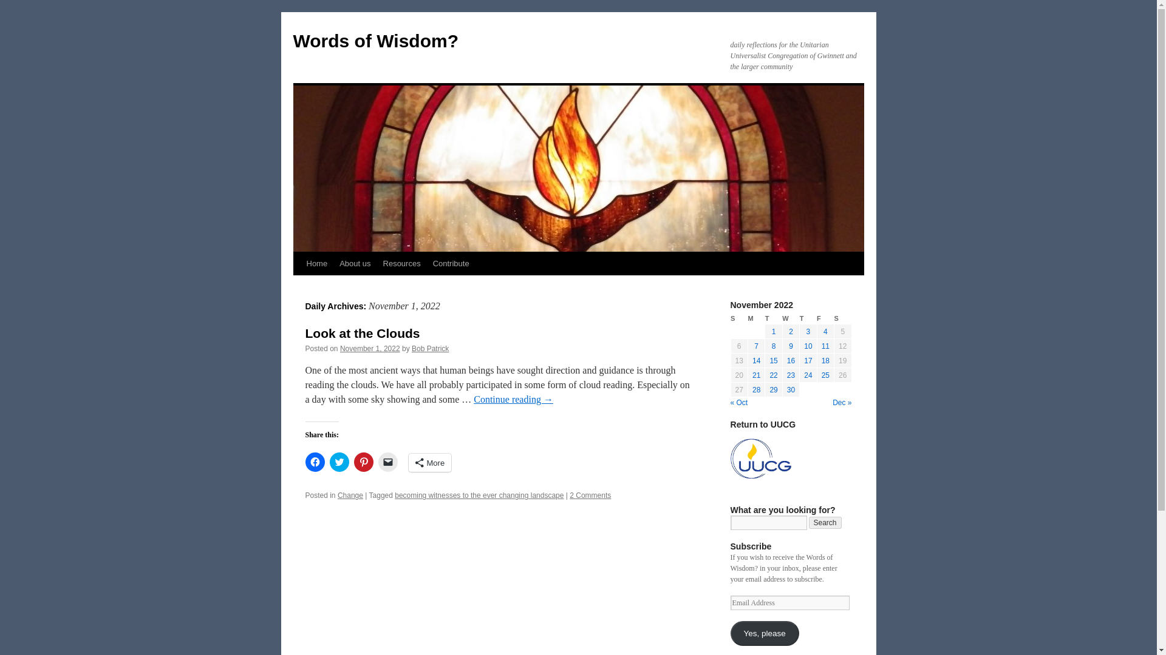 This screenshot has height=655, width=1166. I want to click on Monday, so click(755, 318).